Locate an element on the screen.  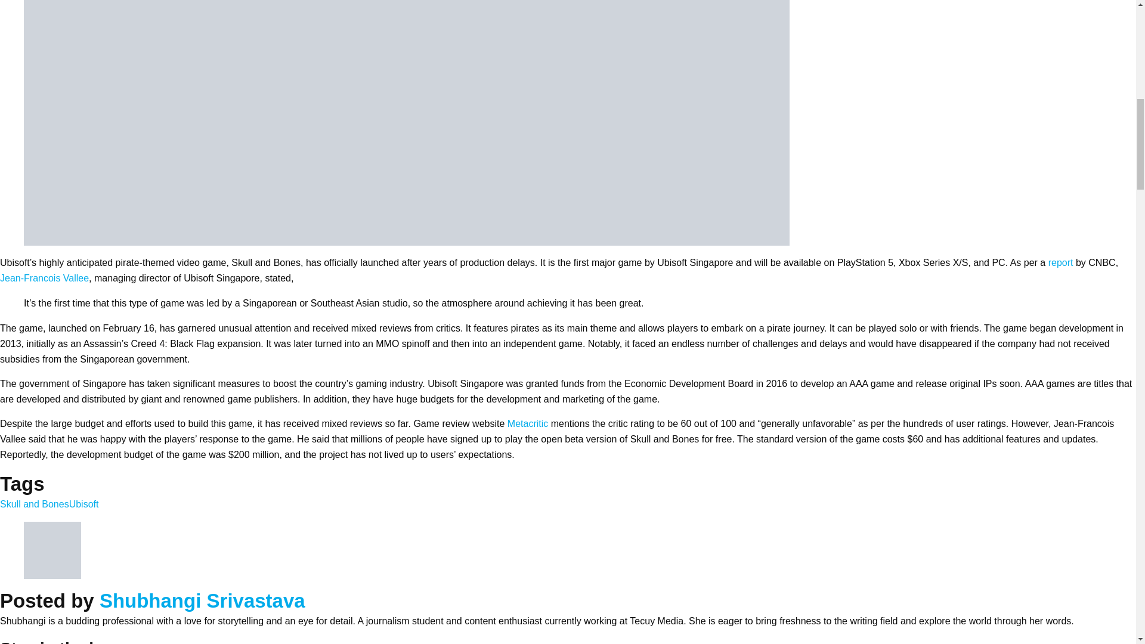
Skull and Bones is located at coordinates (35, 504).